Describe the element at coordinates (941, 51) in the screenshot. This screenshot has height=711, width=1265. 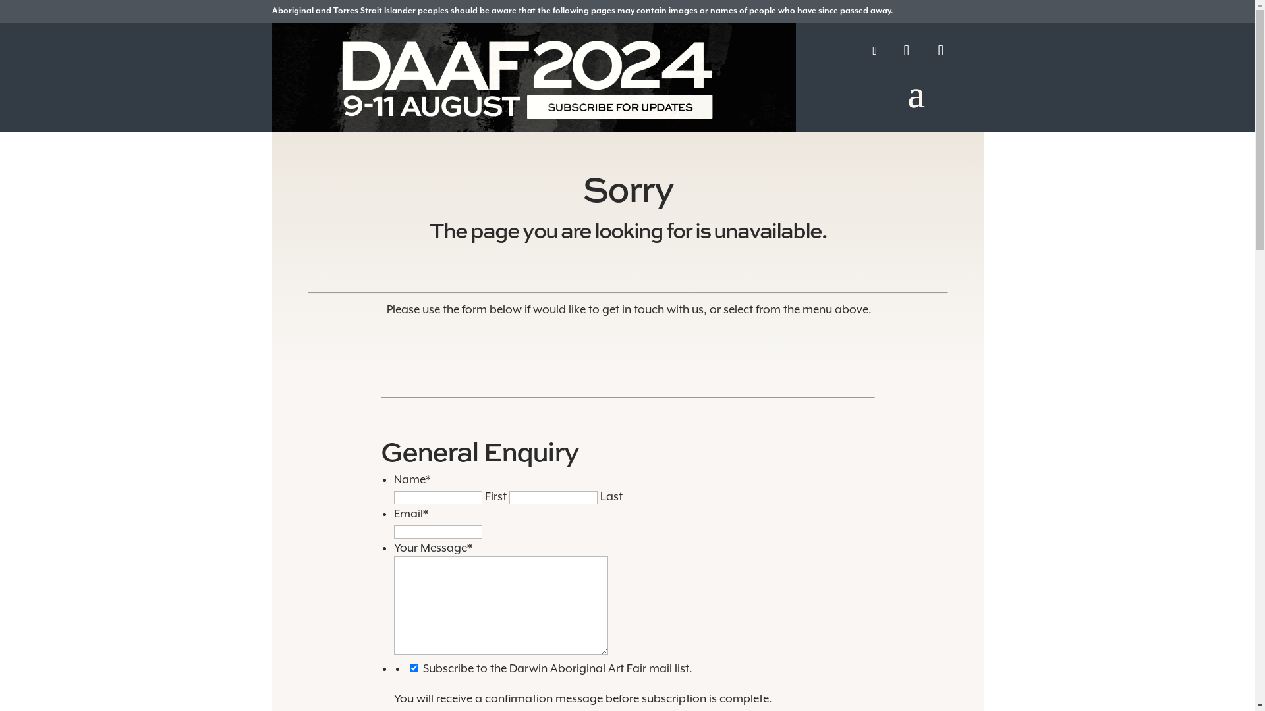
I see `Follow on Instagram` at that location.